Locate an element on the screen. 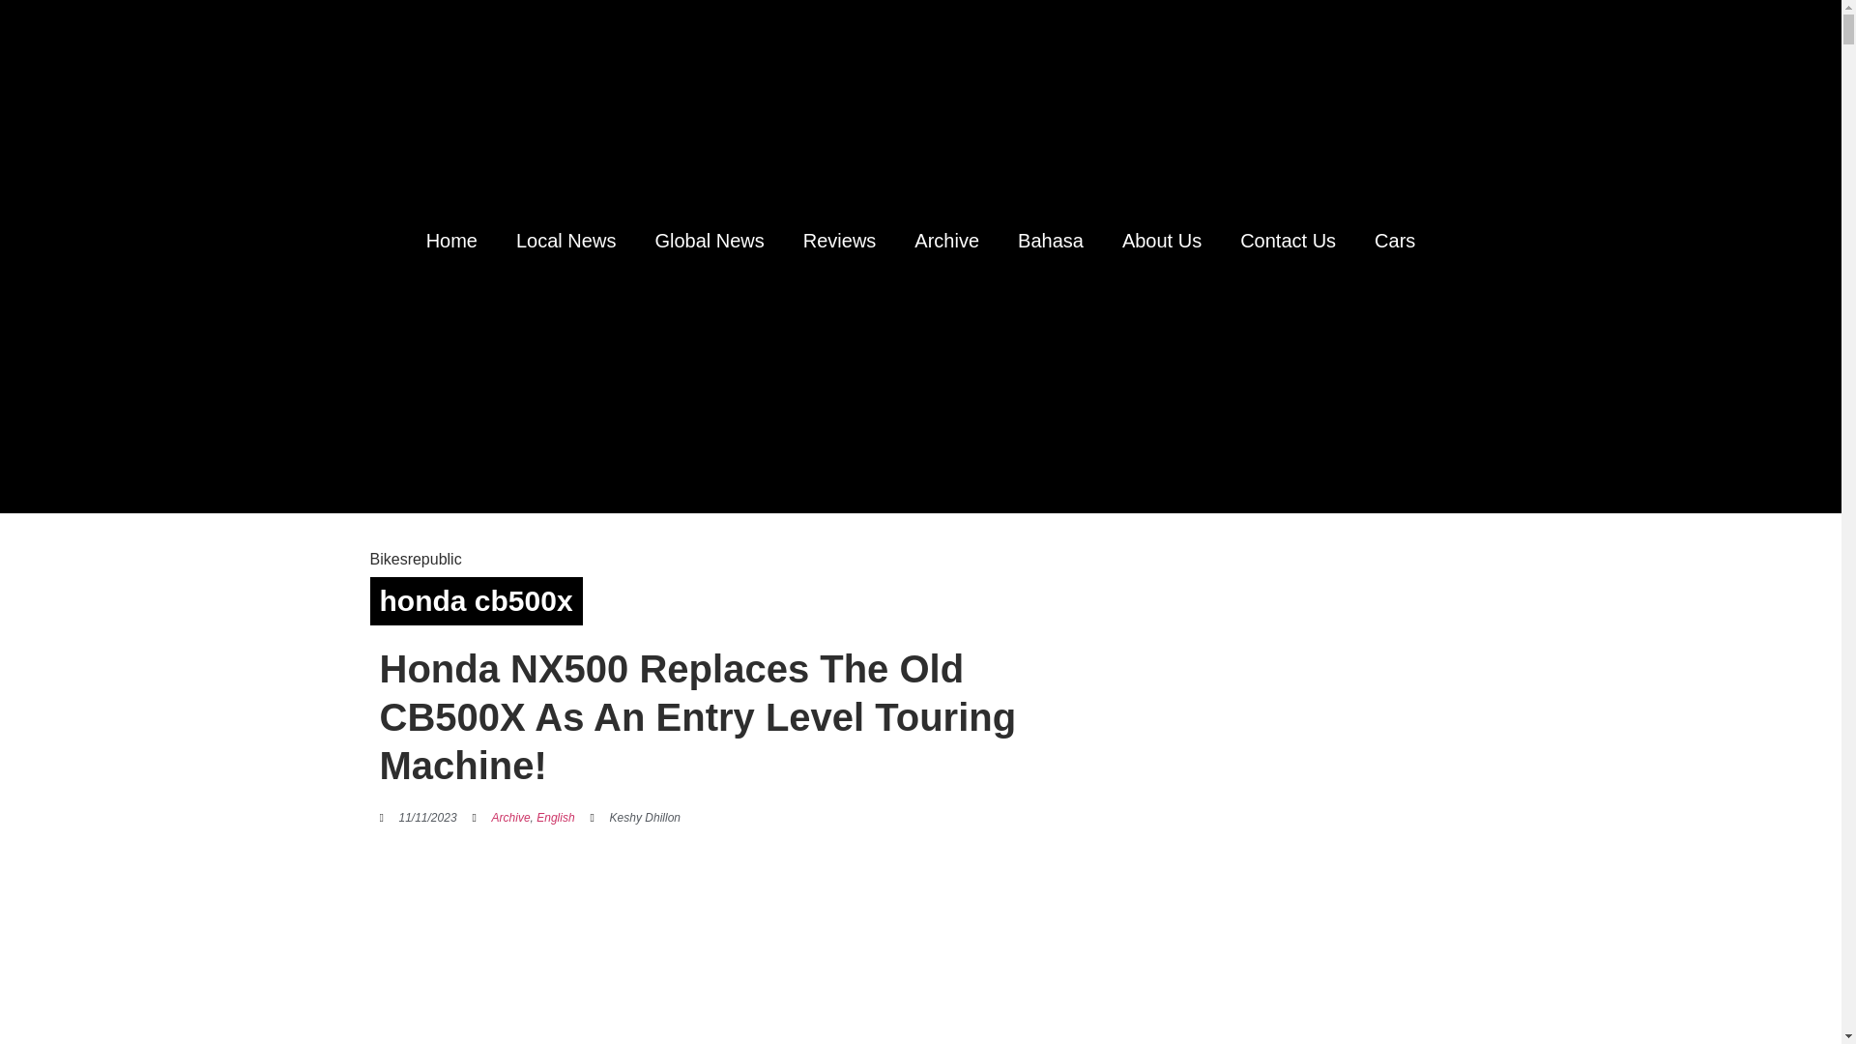  Reviews is located at coordinates (839, 240).